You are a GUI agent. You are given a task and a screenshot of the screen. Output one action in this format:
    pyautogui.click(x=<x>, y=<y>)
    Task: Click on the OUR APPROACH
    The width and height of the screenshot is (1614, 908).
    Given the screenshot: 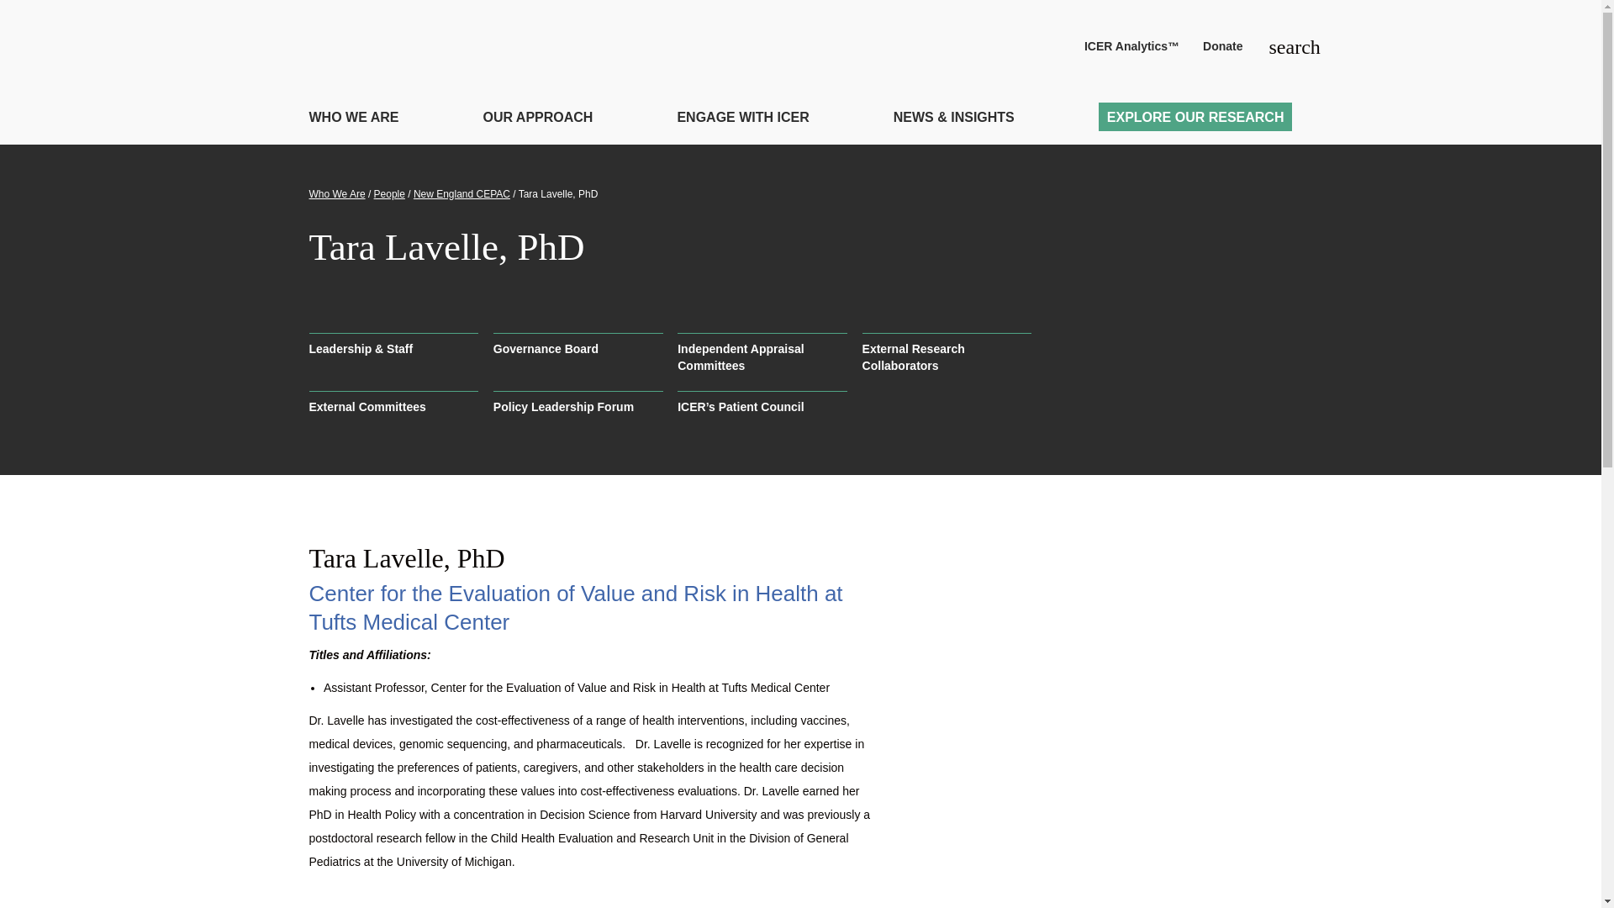 What is the action you would take?
    pyautogui.click(x=537, y=119)
    